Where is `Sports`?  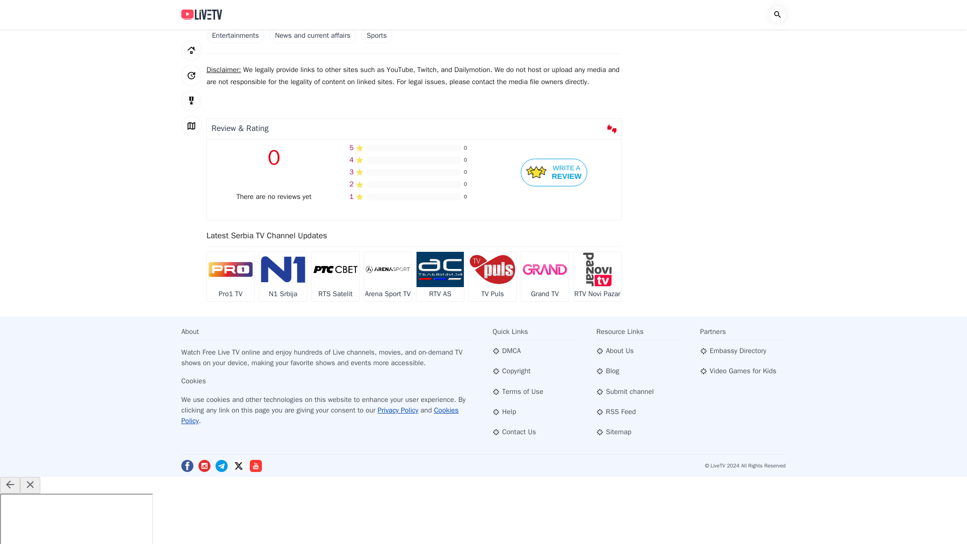 Sports is located at coordinates (377, 36).